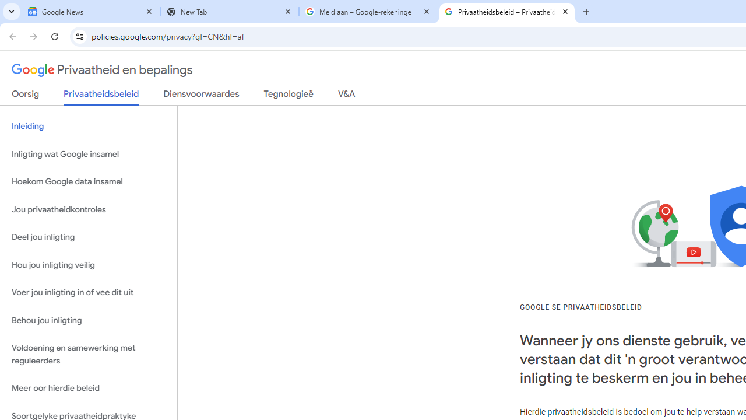 The width and height of the screenshot is (746, 420). I want to click on New Tab, so click(230, 12).